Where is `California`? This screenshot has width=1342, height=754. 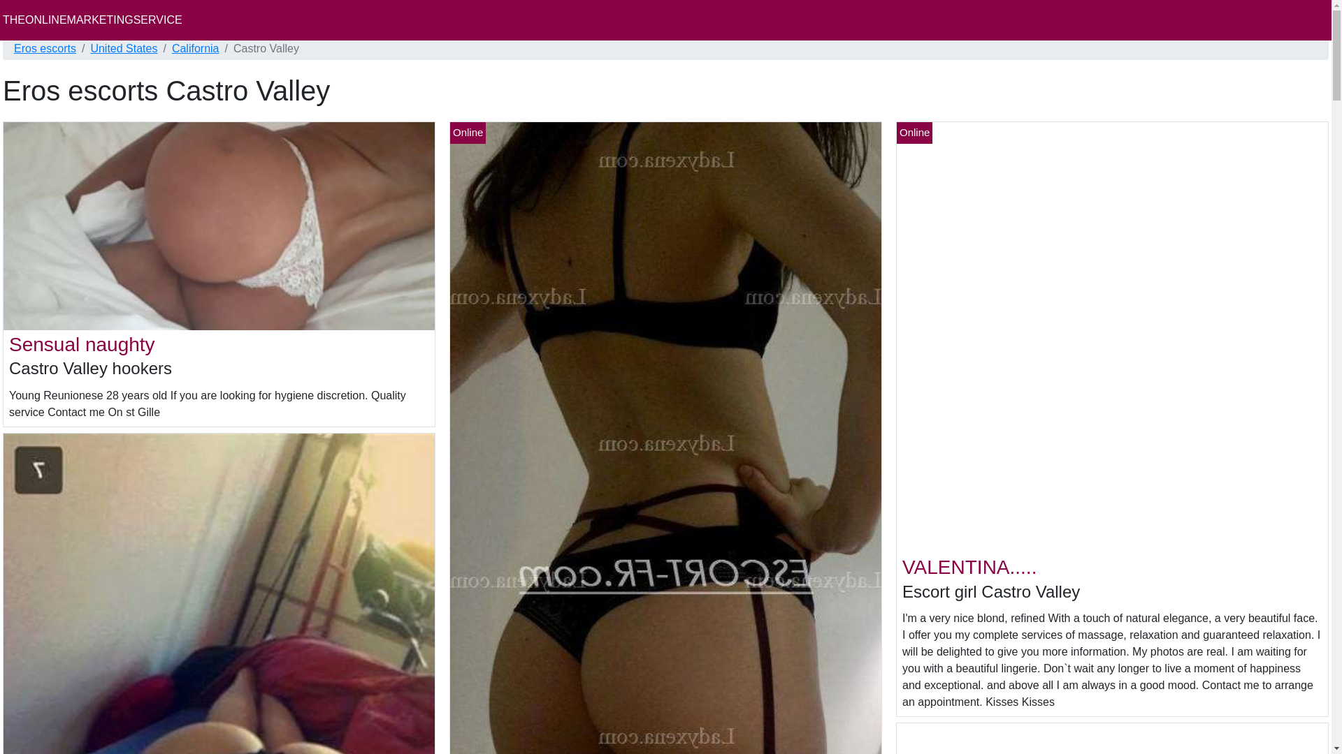
California is located at coordinates (196, 49).